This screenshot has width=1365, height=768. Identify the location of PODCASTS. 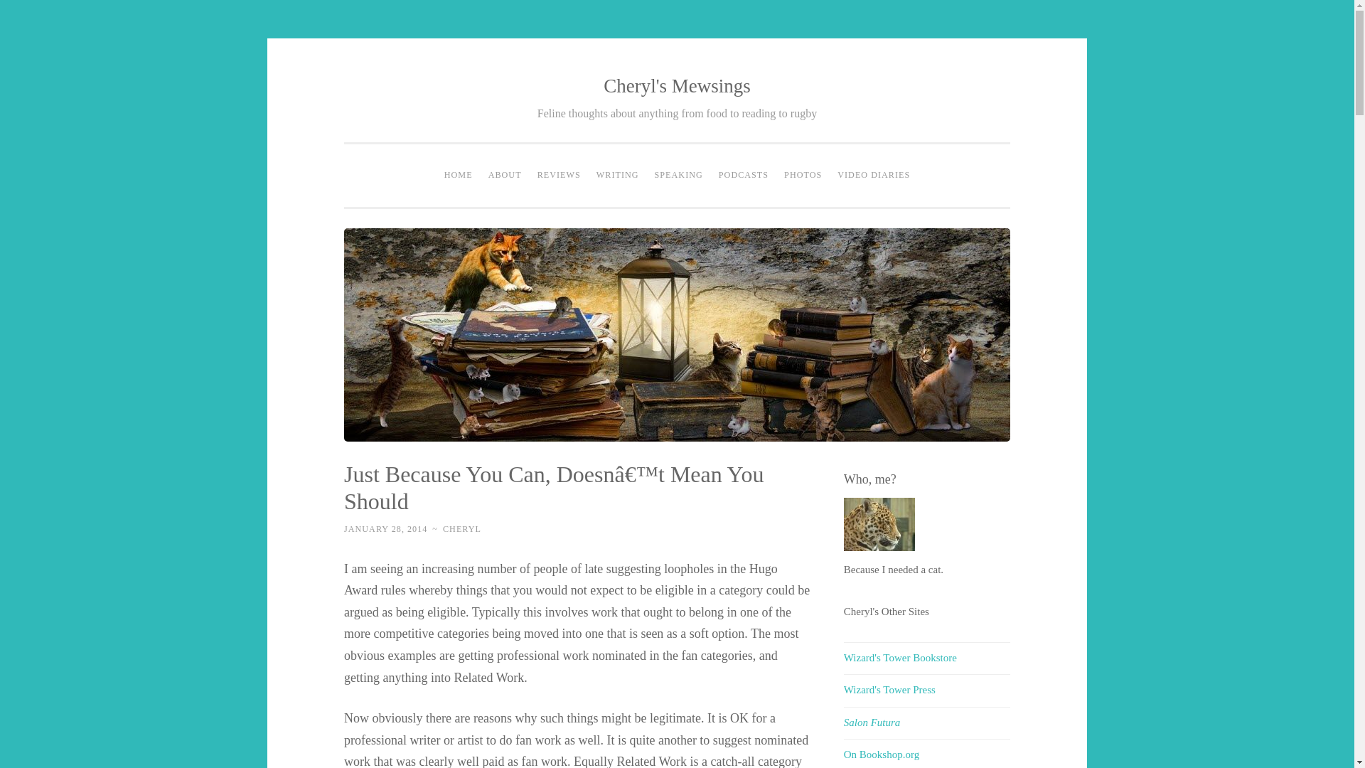
(744, 175).